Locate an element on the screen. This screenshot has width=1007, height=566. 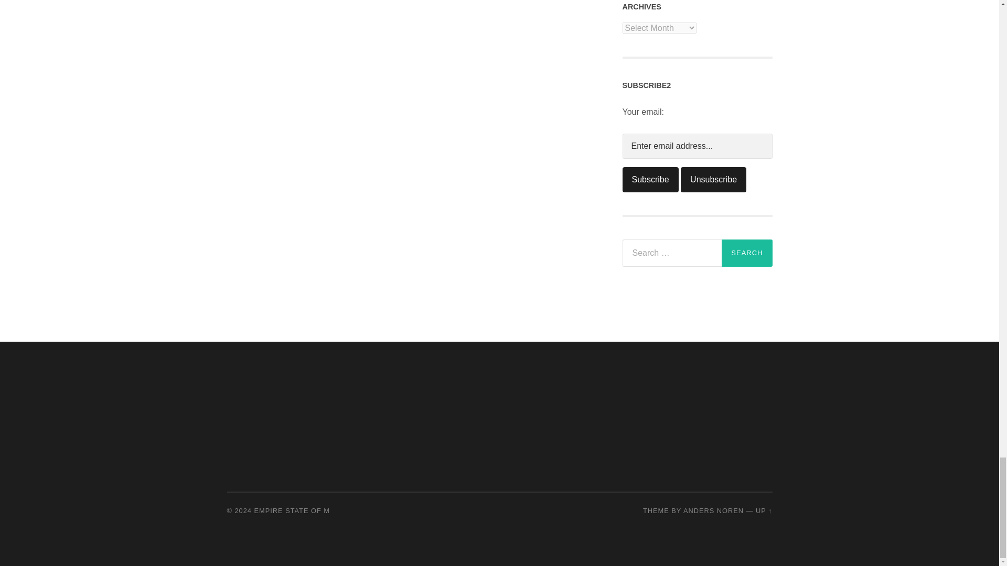
Subscribe is located at coordinates (650, 179).